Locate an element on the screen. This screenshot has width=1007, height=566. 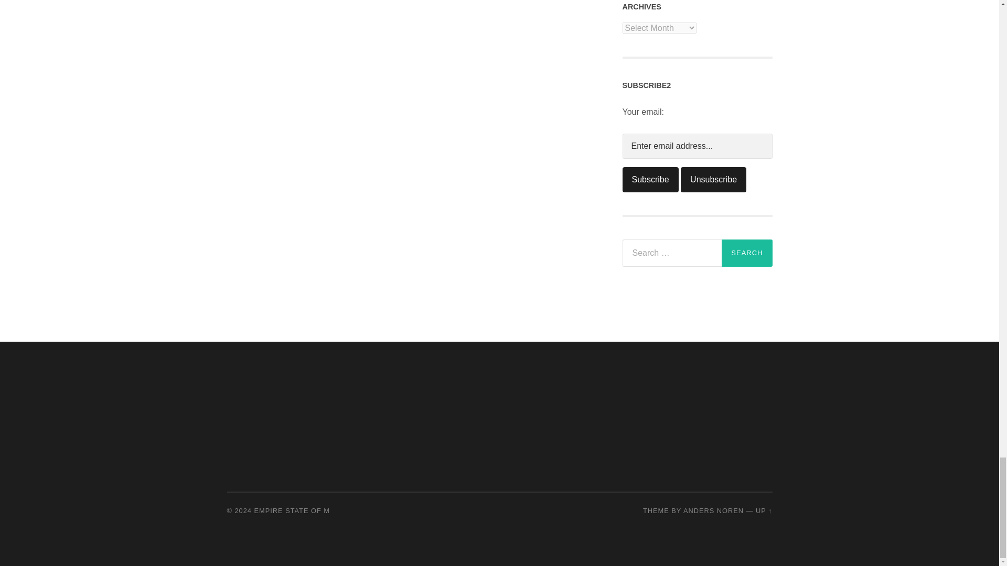
Subscribe is located at coordinates (650, 179).